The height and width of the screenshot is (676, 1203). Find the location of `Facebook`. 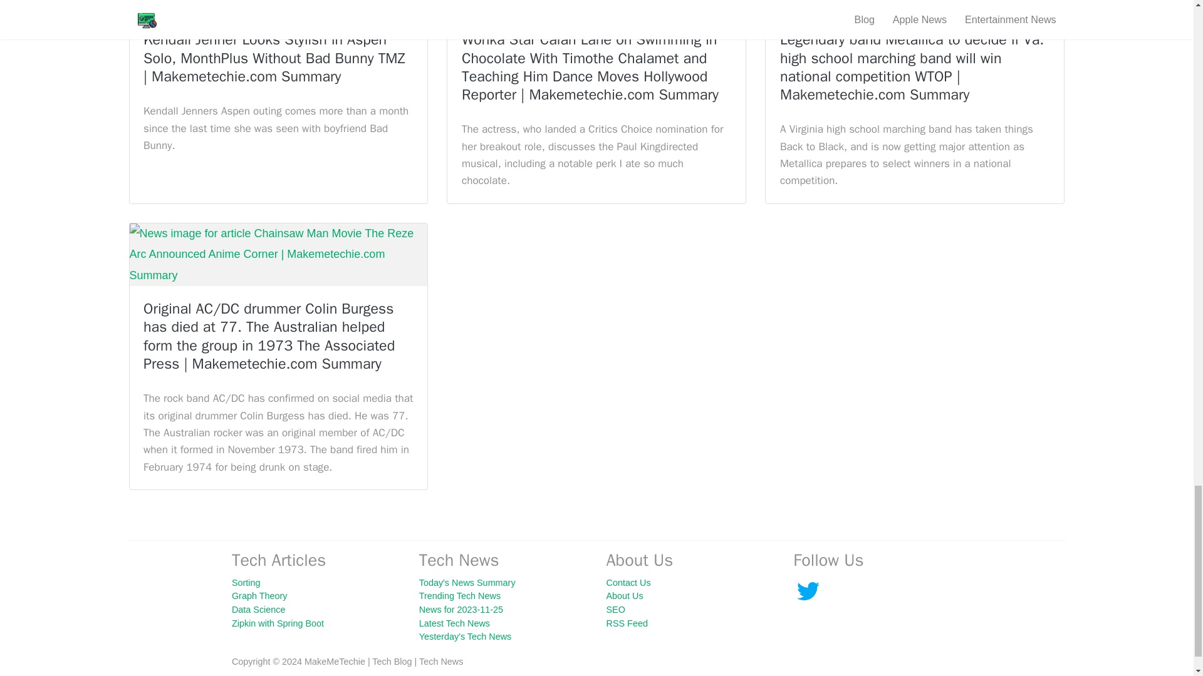

Facebook is located at coordinates (808, 591).